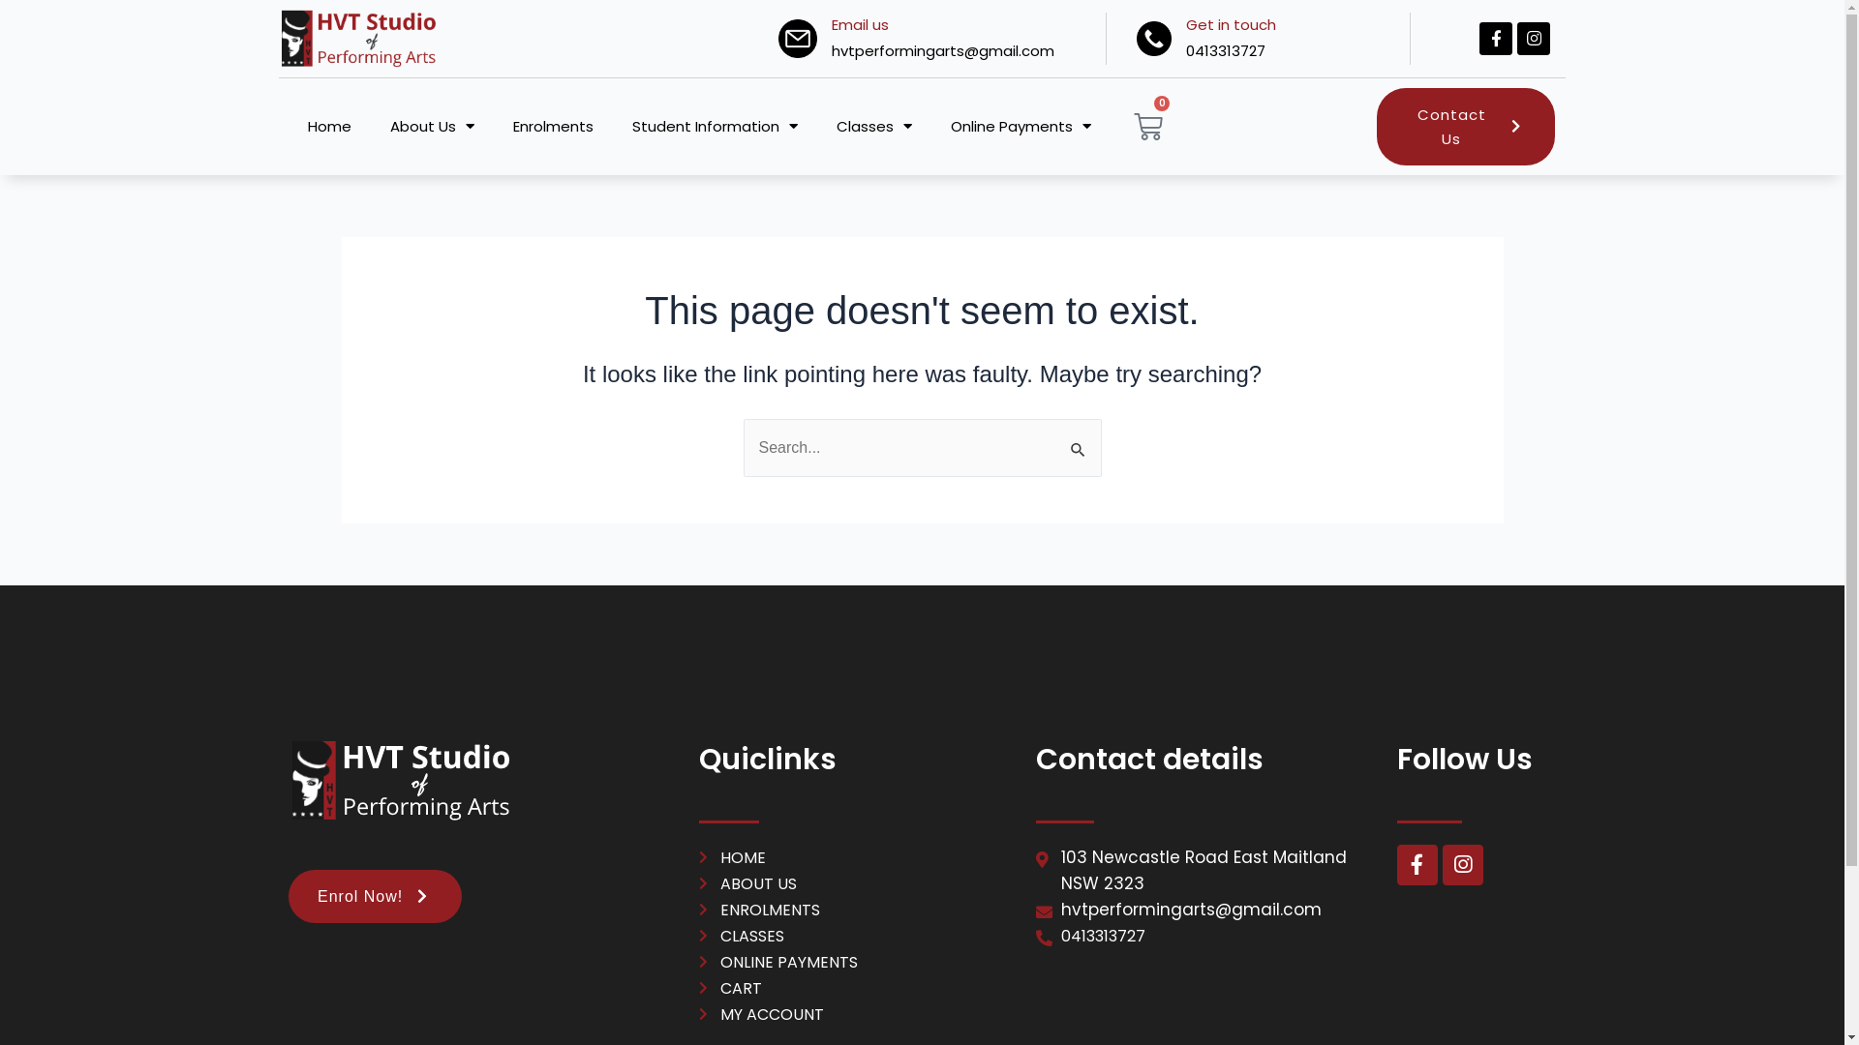 This screenshot has height=1045, width=1859. What do you see at coordinates (858, 1014) in the screenshot?
I see `MY ACCOUNT` at bounding box center [858, 1014].